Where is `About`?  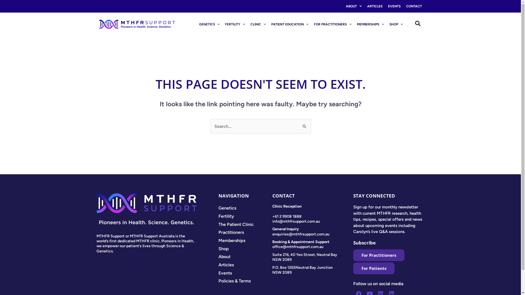 About is located at coordinates (246, 257).